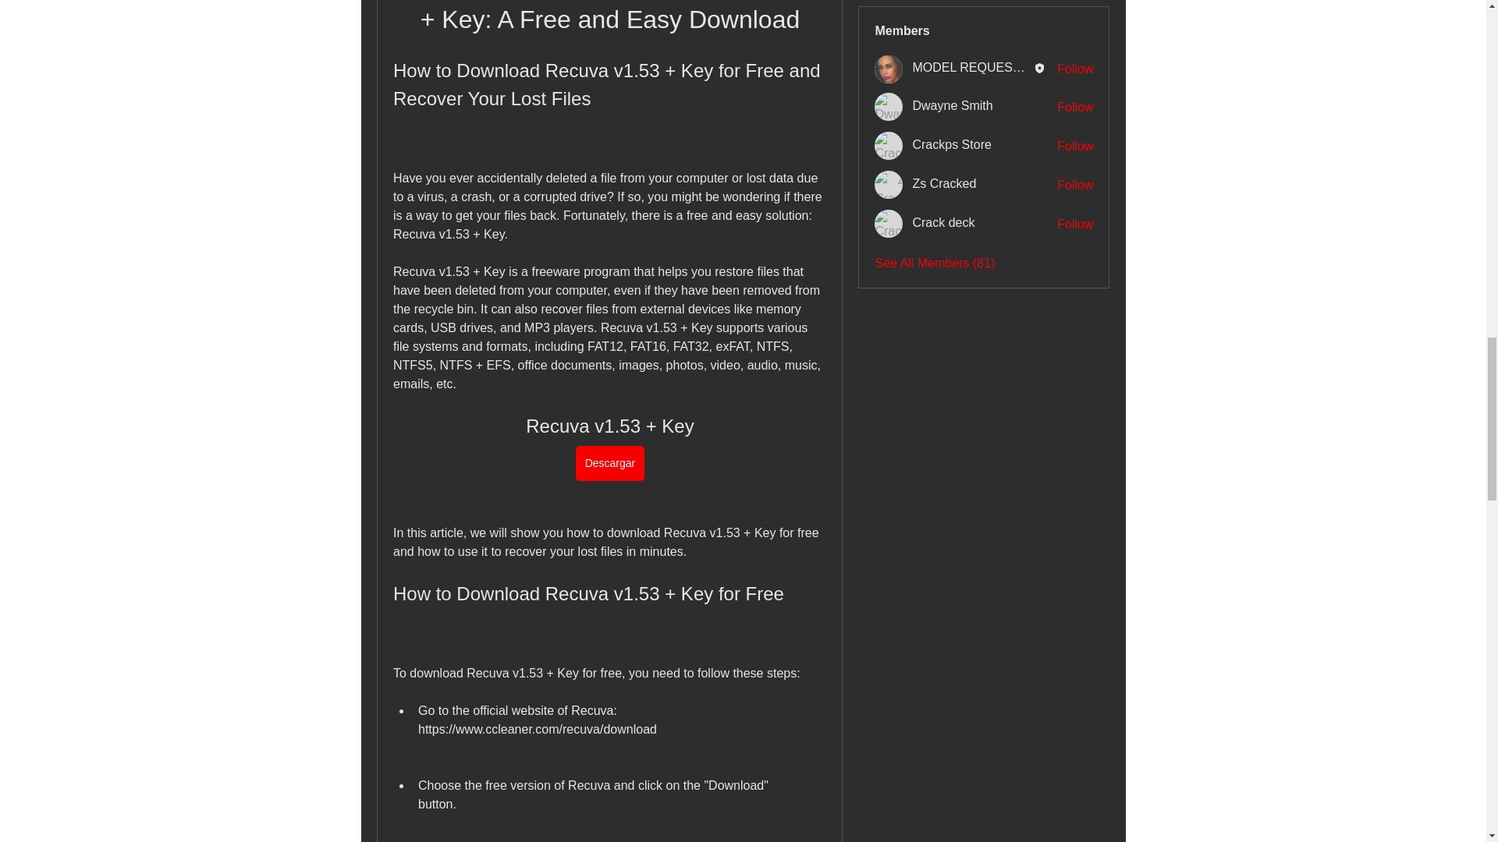 Image resolution: width=1498 pixels, height=842 pixels. I want to click on Zs Cracked, so click(889, 184).